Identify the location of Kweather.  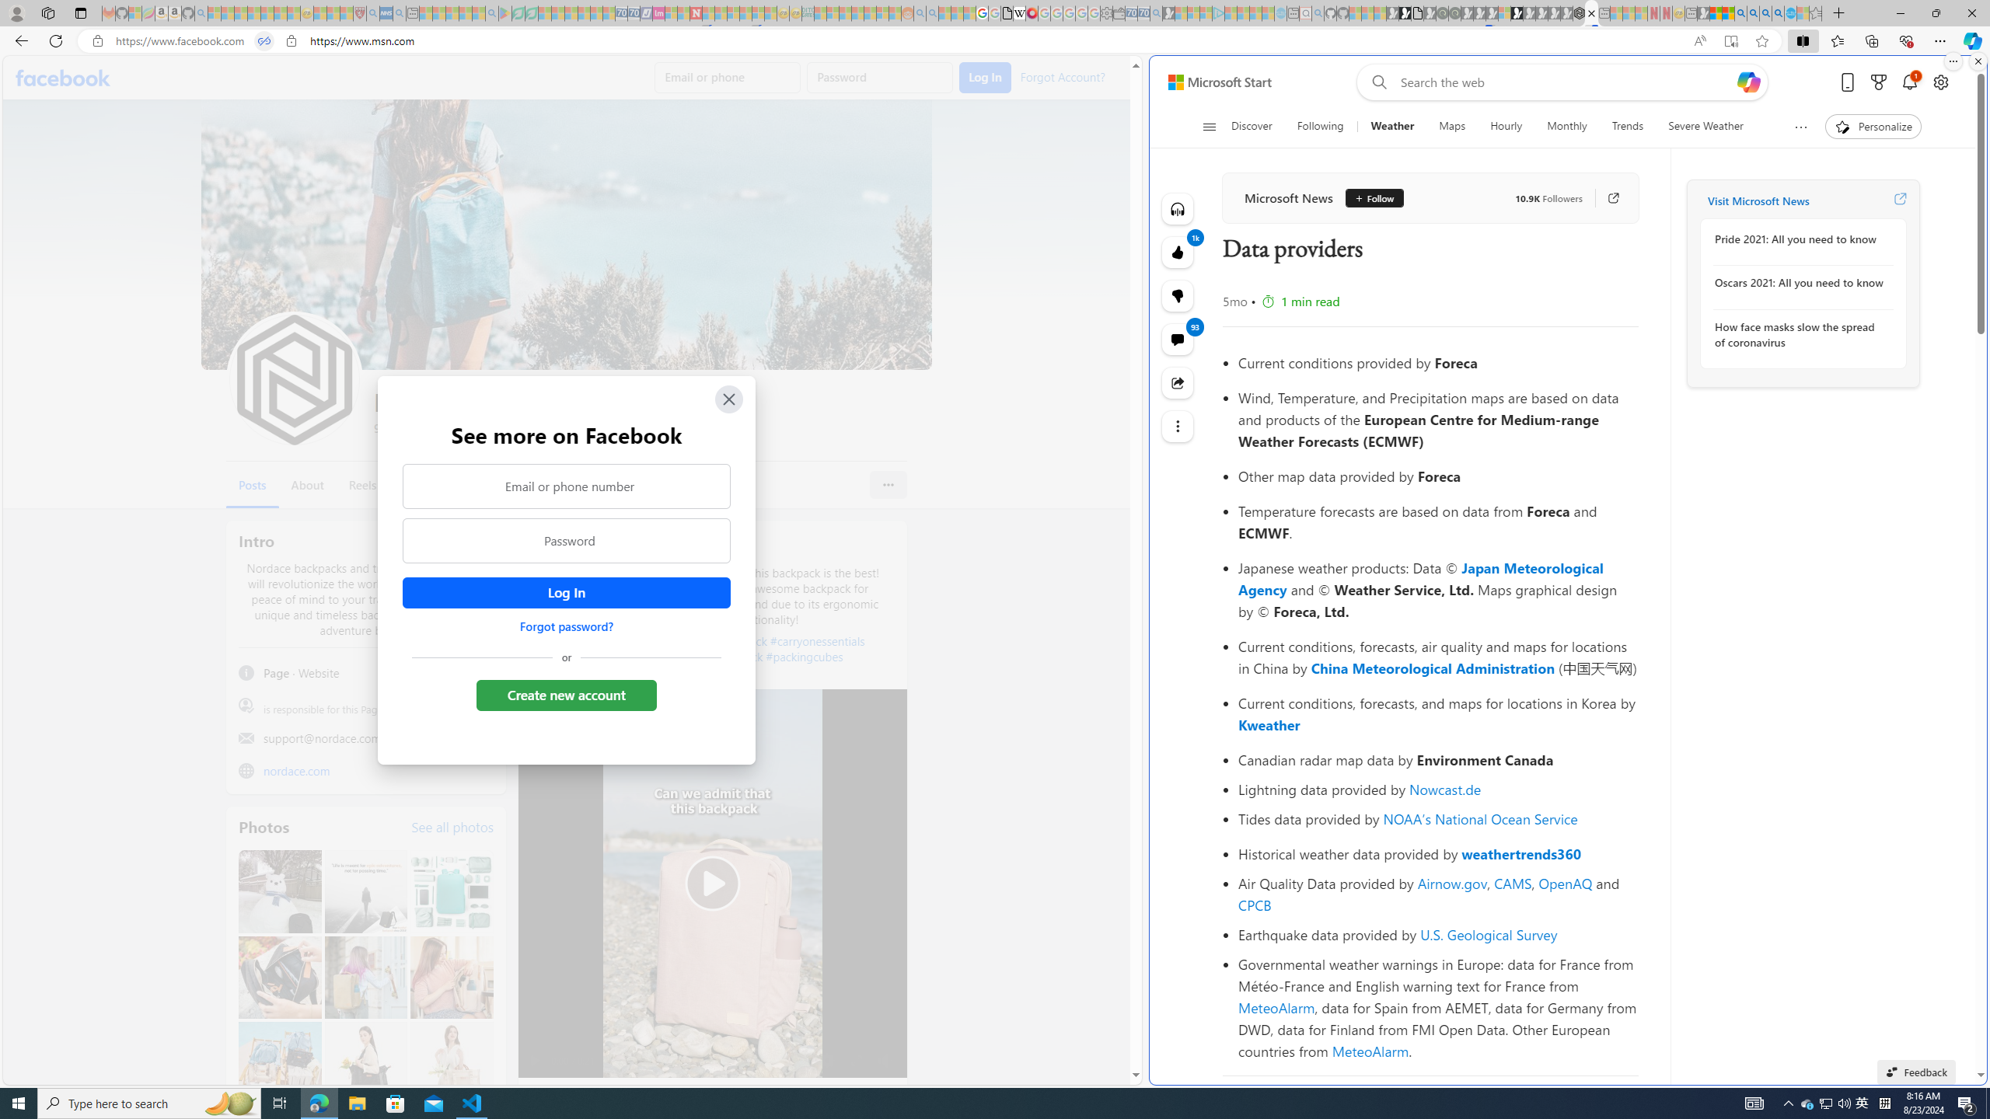
(1269, 724).